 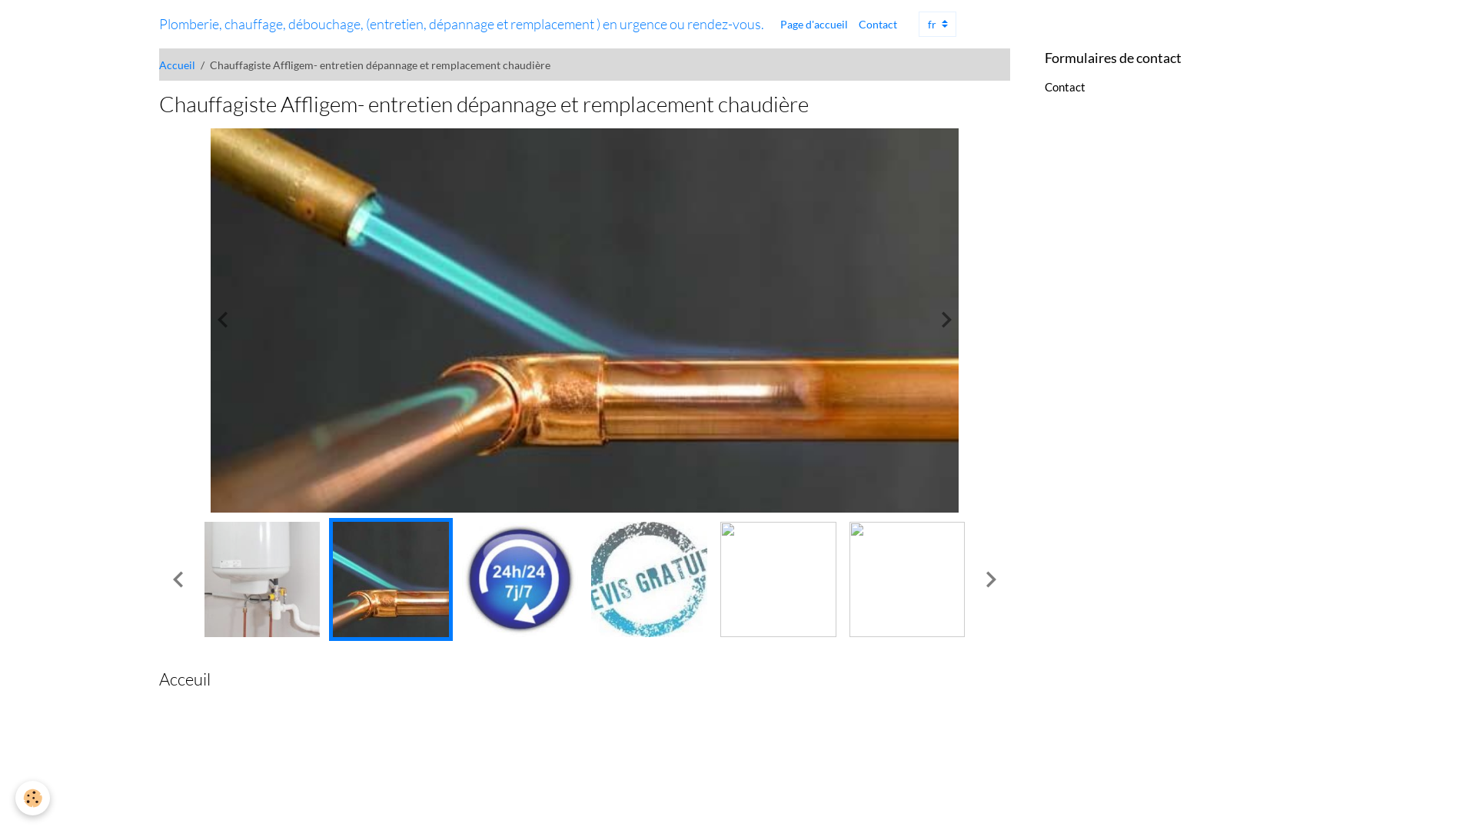 What do you see at coordinates (1065, 87) in the screenshot?
I see `Contact` at bounding box center [1065, 87].